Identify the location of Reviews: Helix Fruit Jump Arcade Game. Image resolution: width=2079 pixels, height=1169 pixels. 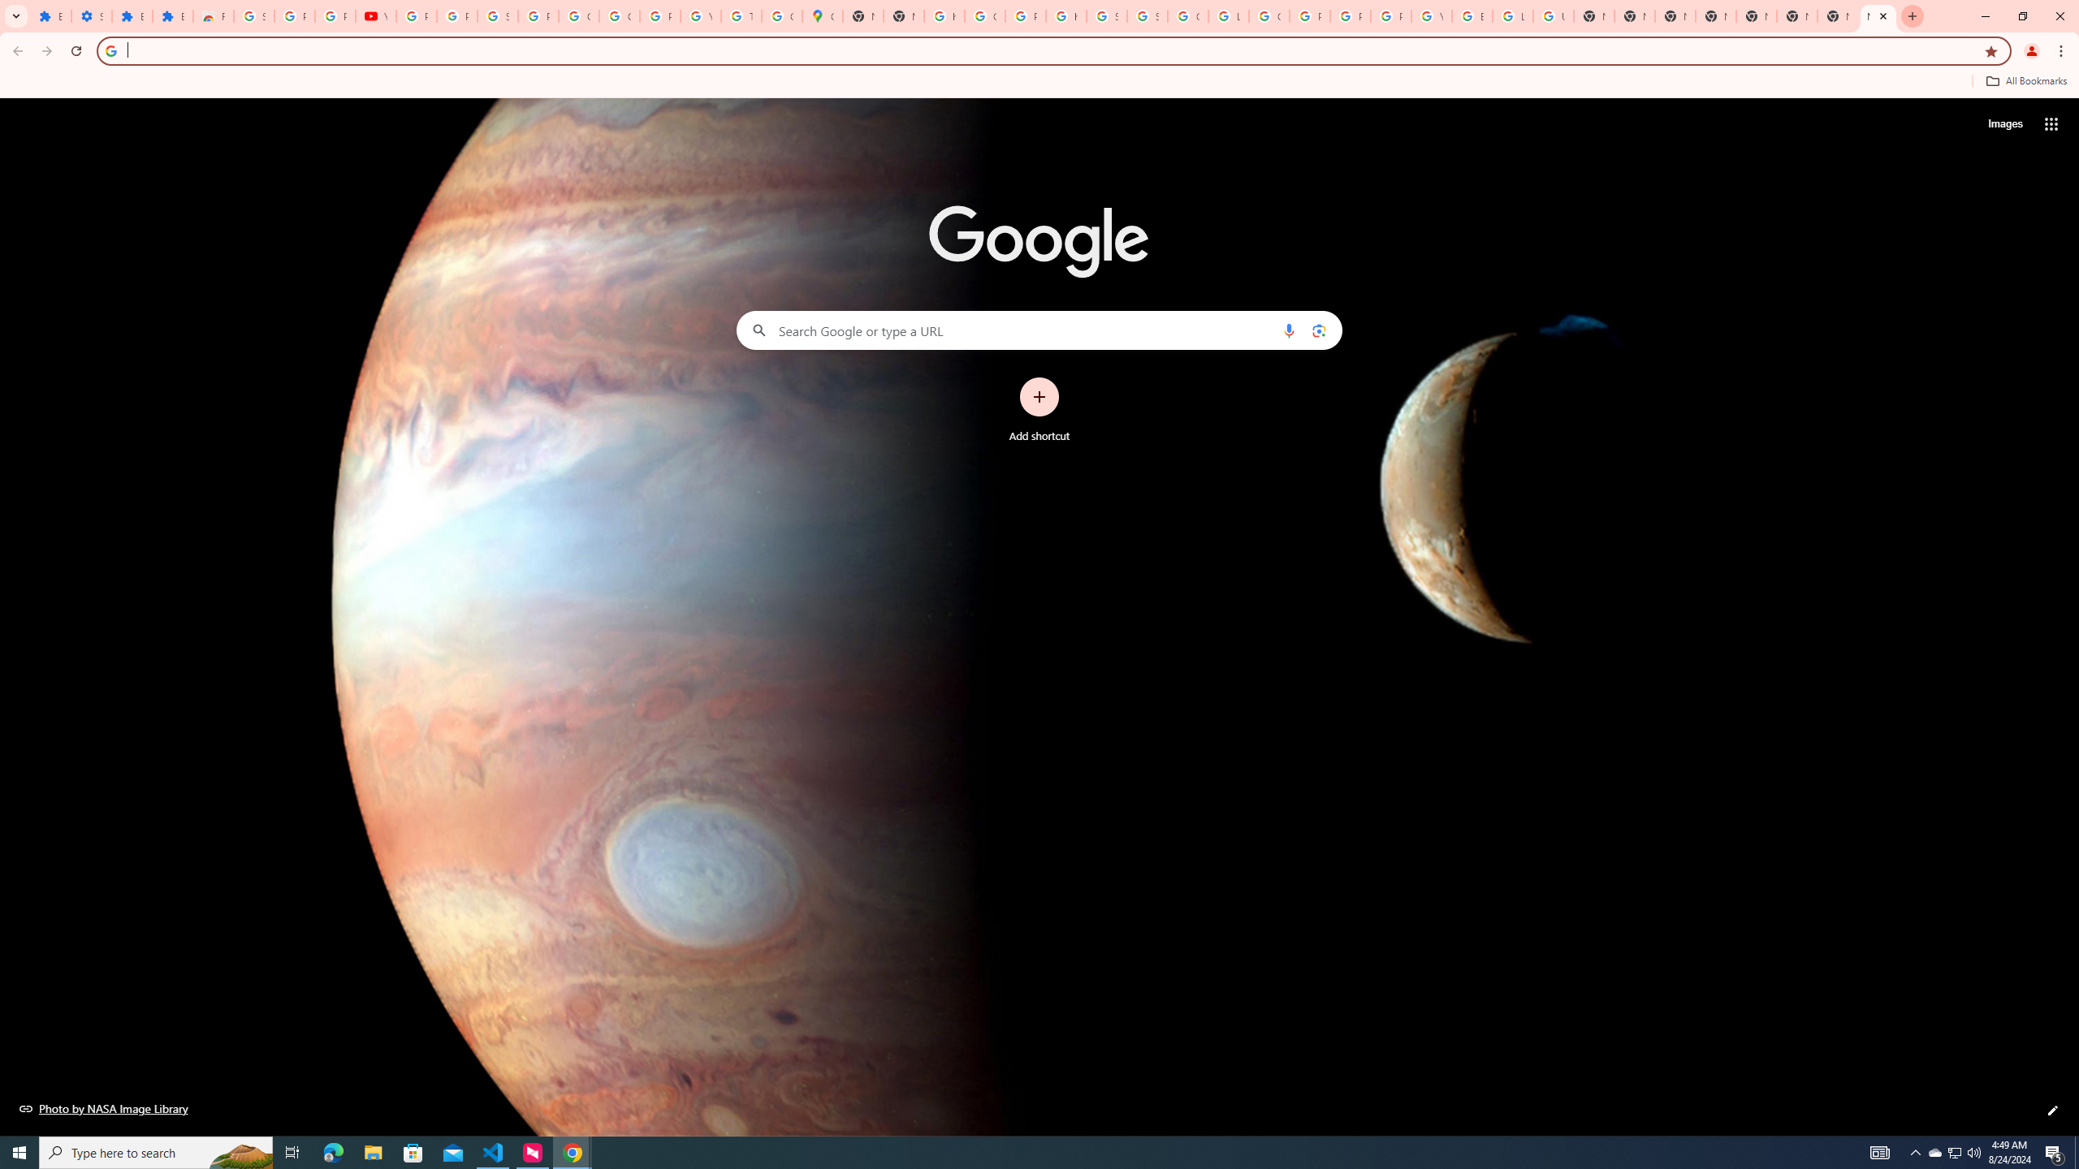
(213, 16).